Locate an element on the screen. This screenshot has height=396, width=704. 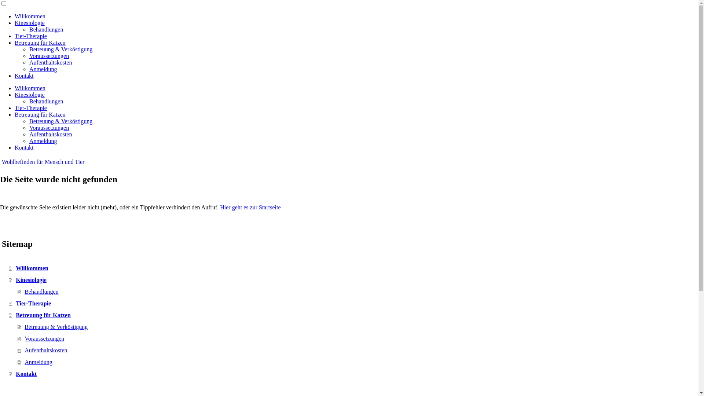
Tier-Therapie is located at coordinates (31, 108).